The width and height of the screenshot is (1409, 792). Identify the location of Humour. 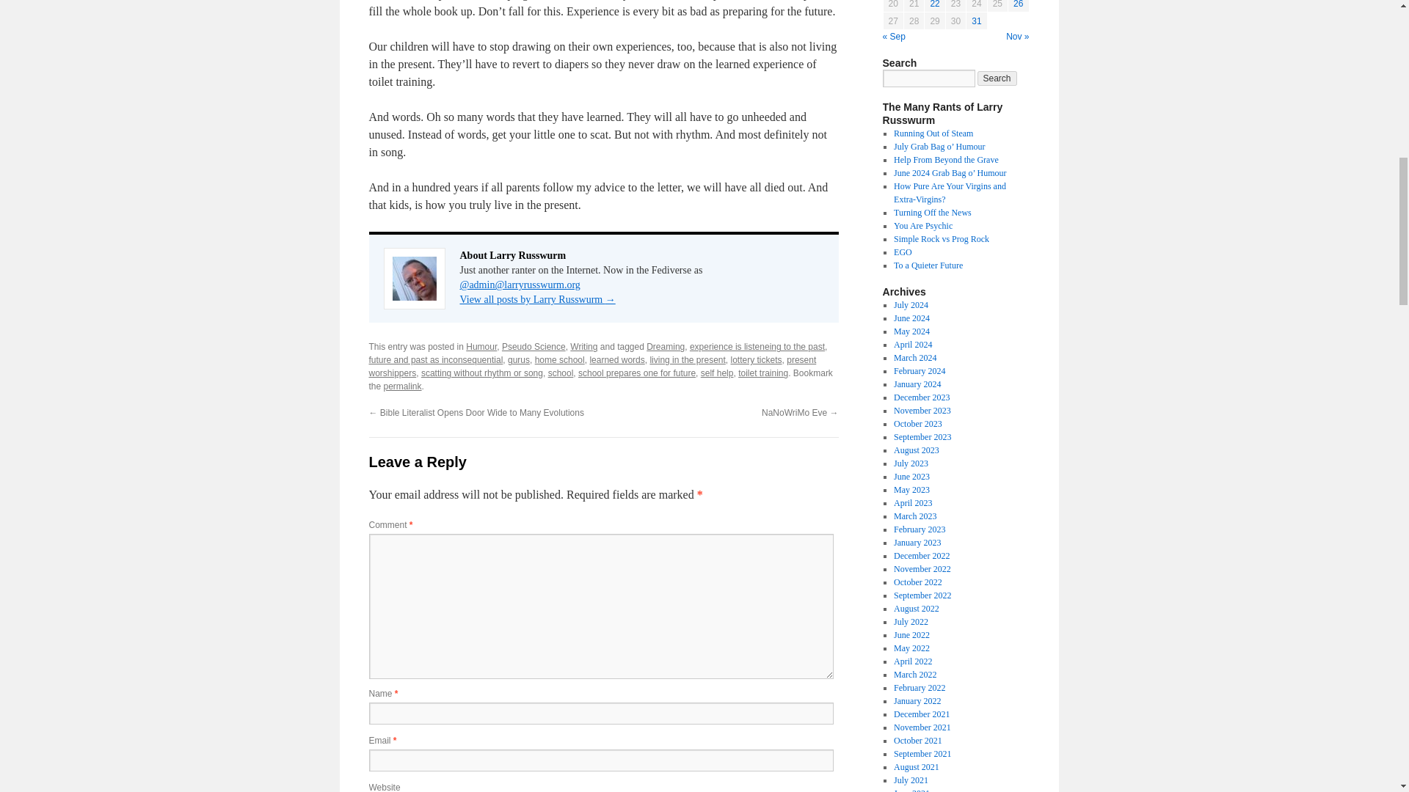
(481, 346).